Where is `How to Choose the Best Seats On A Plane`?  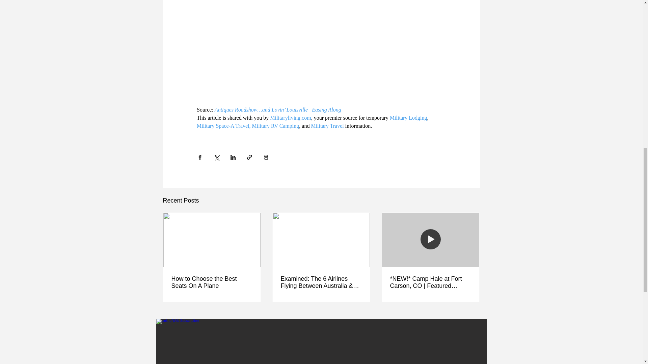
How to Choose the Best Seats On A Plane is located at coordinates (212, 282).